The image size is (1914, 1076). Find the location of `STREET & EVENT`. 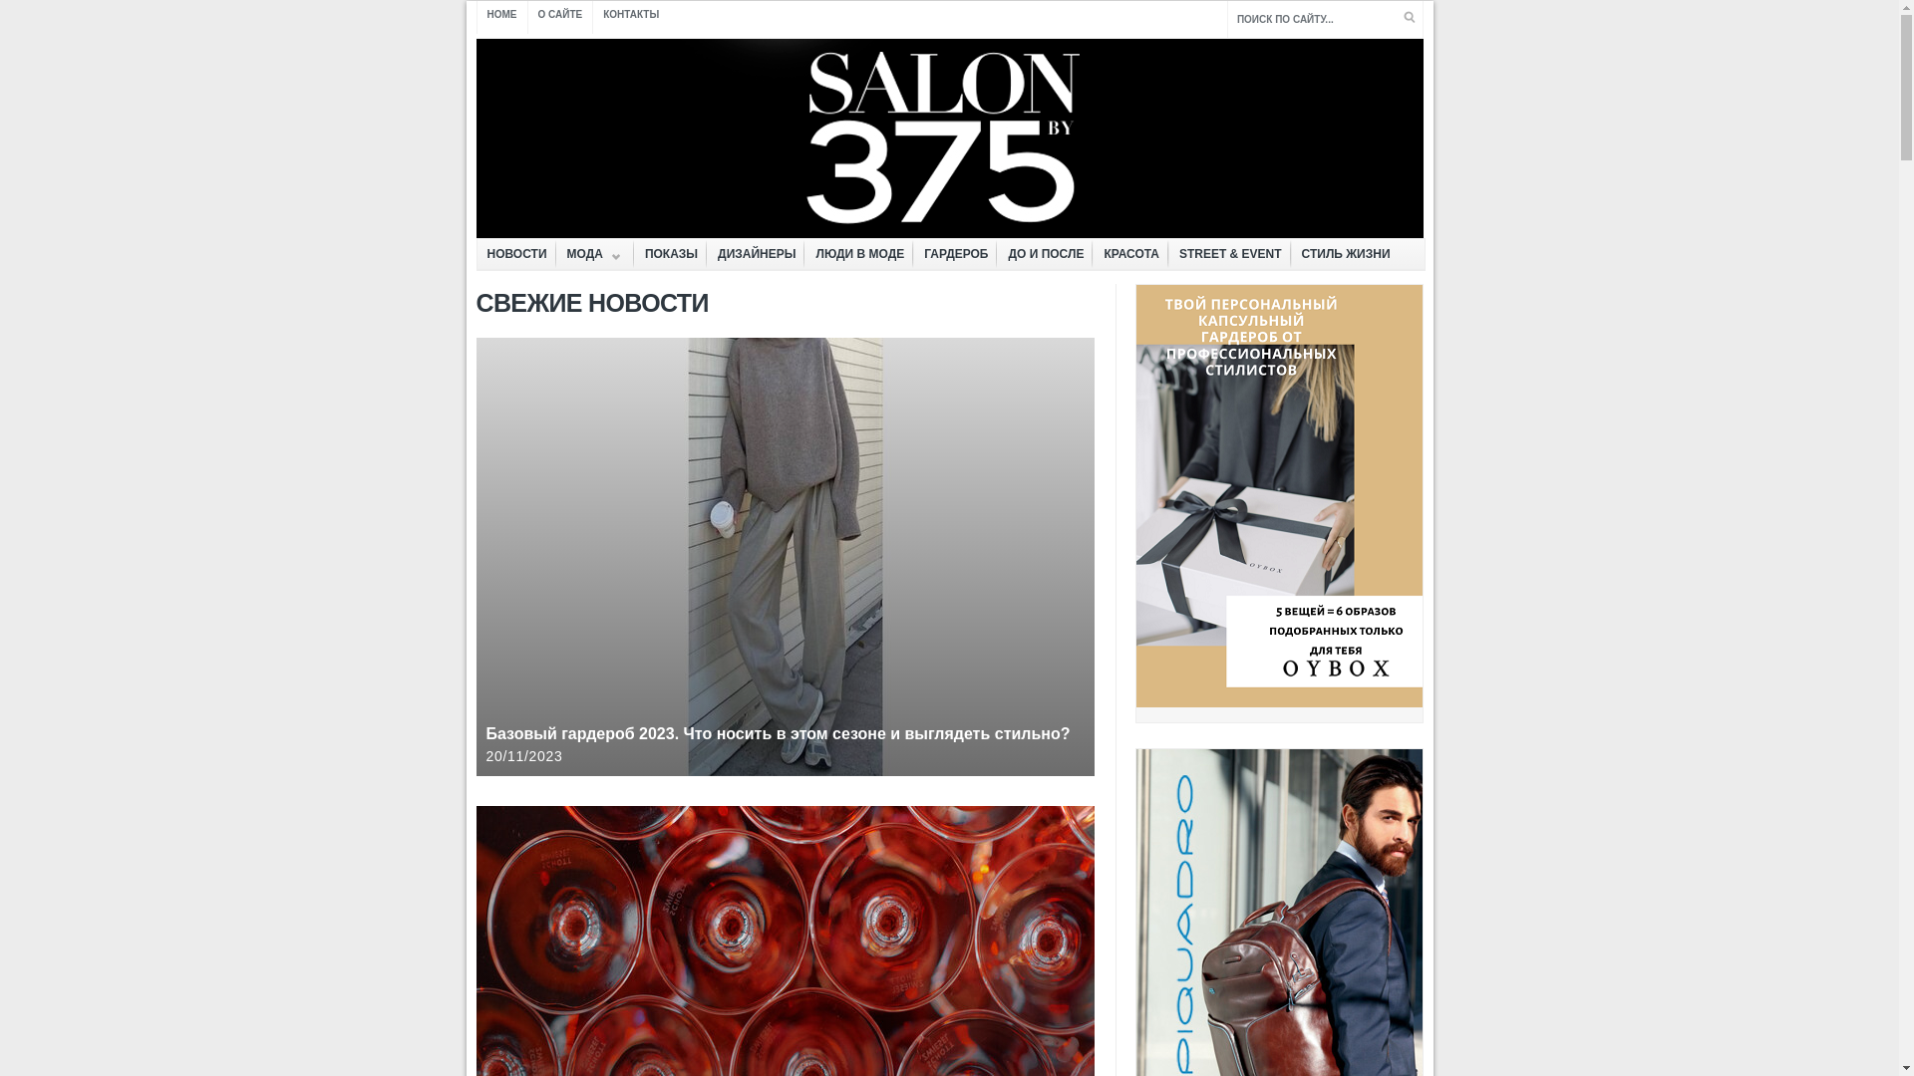

STREET & EVENT is located at coordinates (1230, 255).